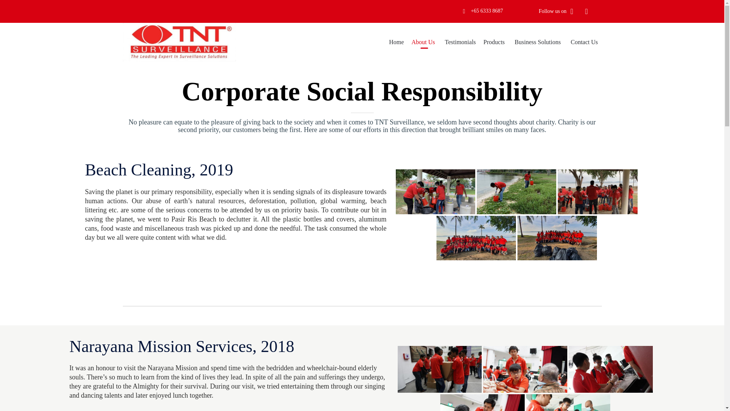  Describe the element at coordinates (396, 42) in the screenshot. I see `Home` at that location.